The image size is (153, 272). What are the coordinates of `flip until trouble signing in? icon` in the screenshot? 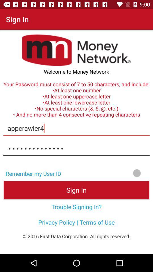 It's located at (76, 207).